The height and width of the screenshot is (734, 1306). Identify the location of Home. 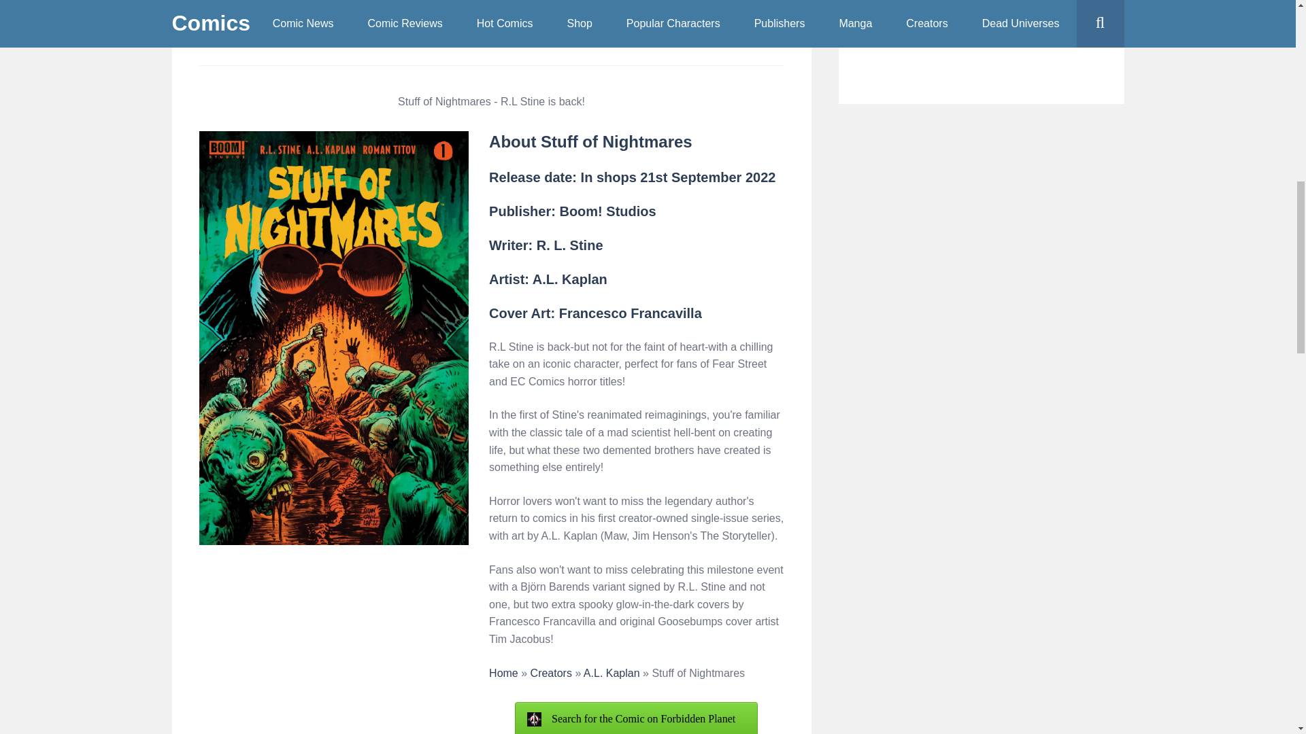
(503, 673).